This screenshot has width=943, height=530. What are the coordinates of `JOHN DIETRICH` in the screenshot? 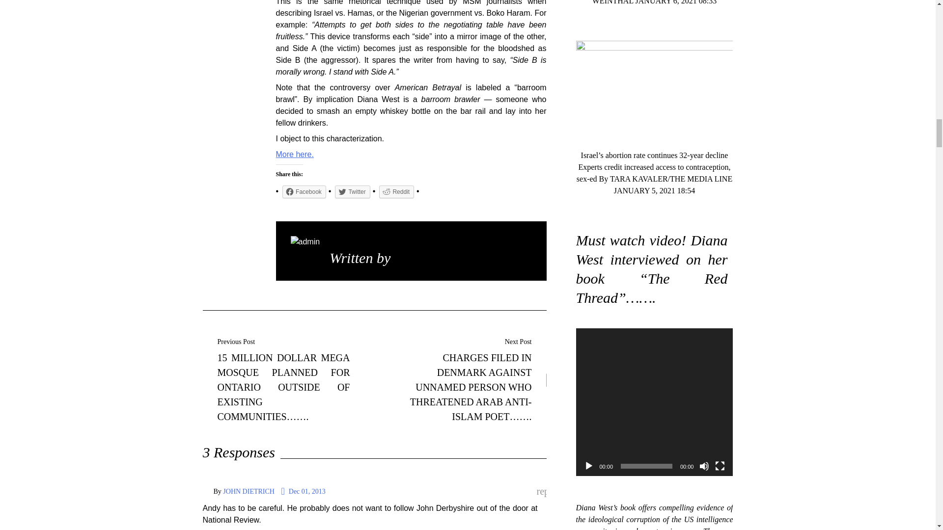 It's located at (249, 491).